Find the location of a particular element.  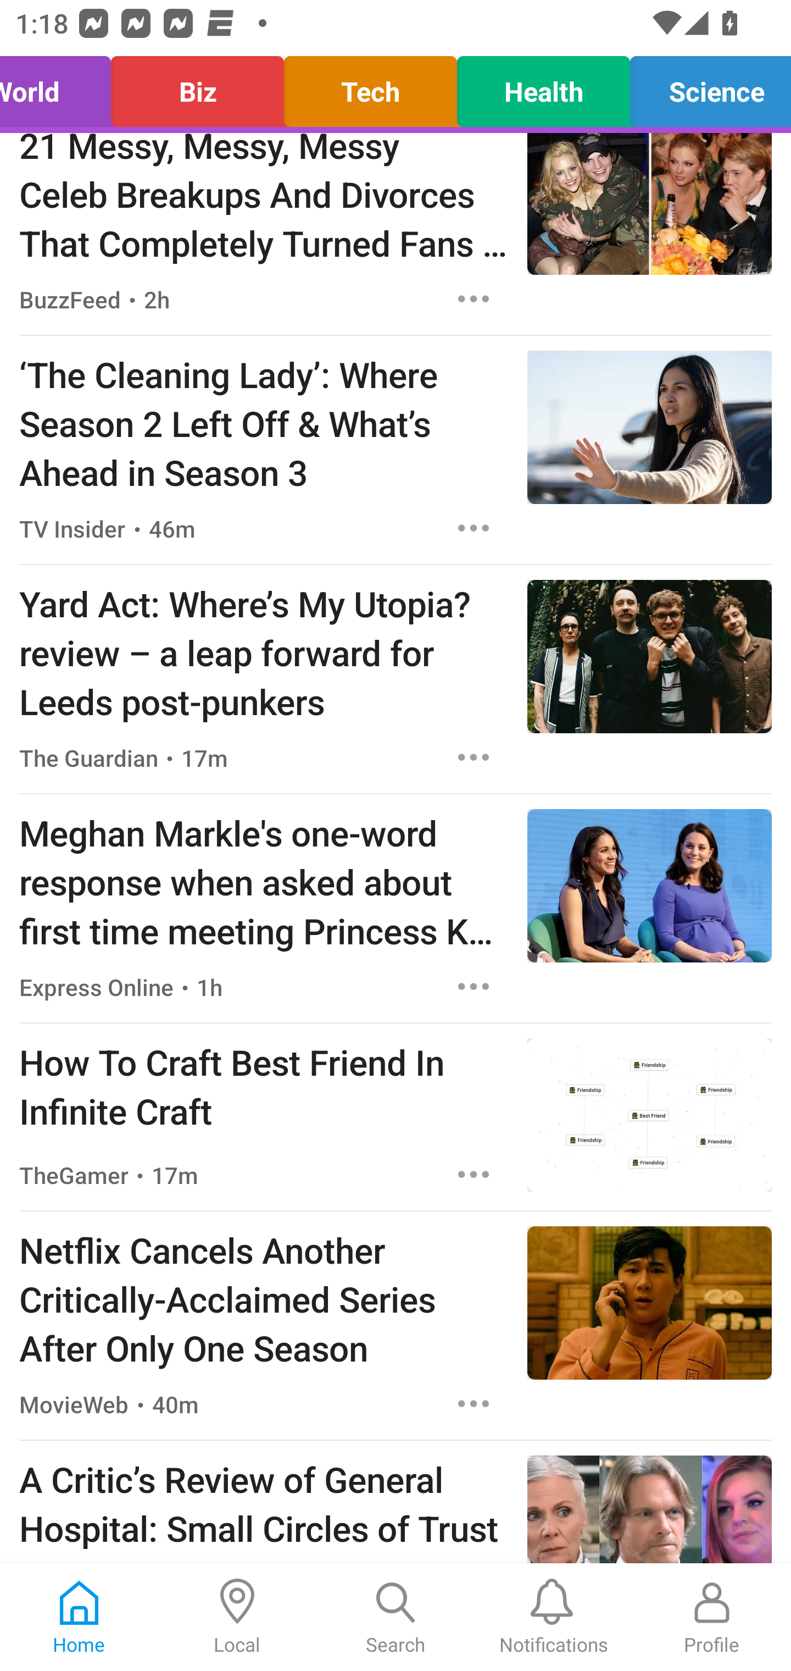

Options is located at coordinates (474, 756).